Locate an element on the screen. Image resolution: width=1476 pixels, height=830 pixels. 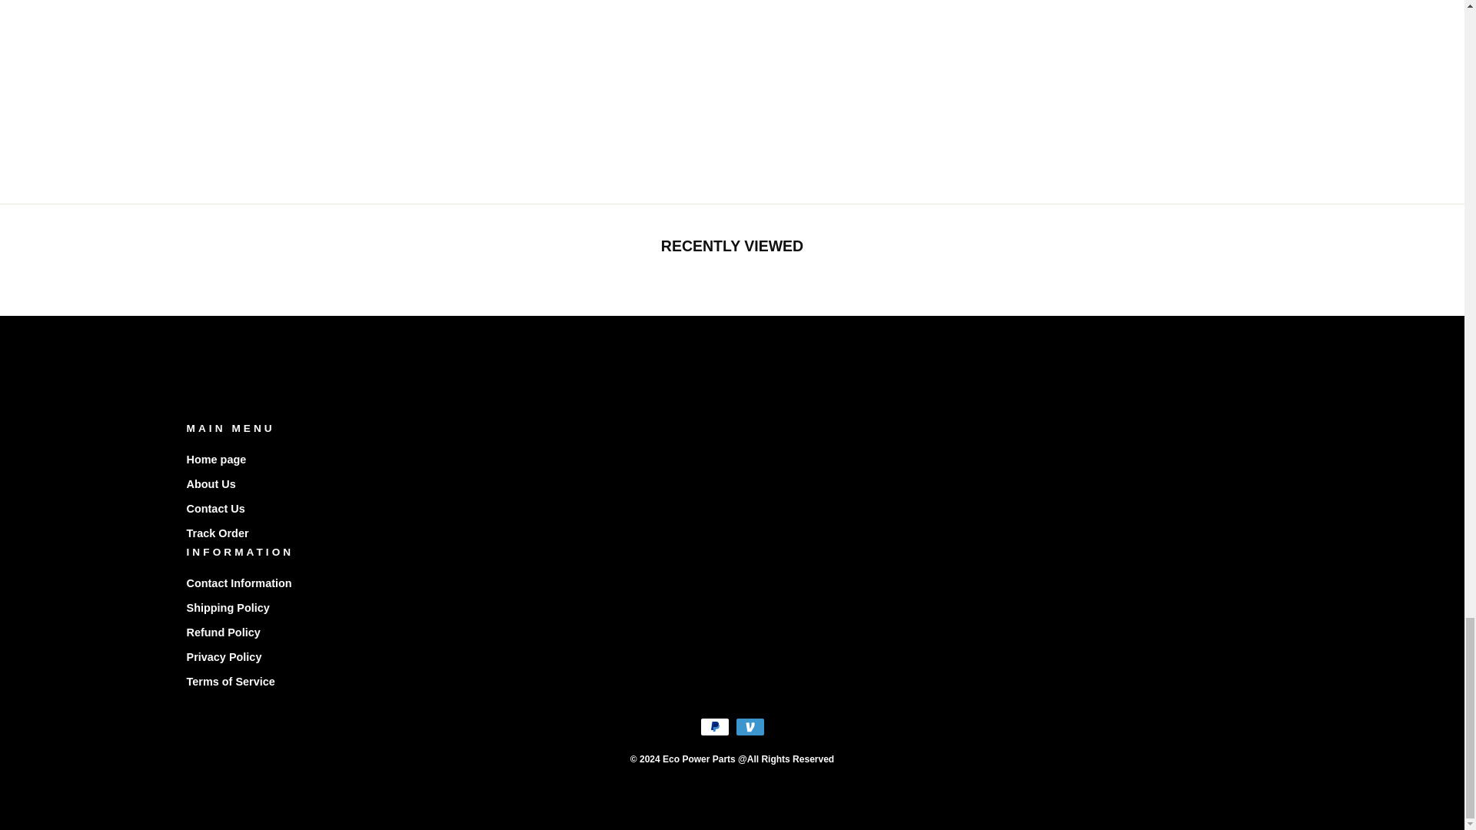
Venmo is located at coordinates (750, 727).